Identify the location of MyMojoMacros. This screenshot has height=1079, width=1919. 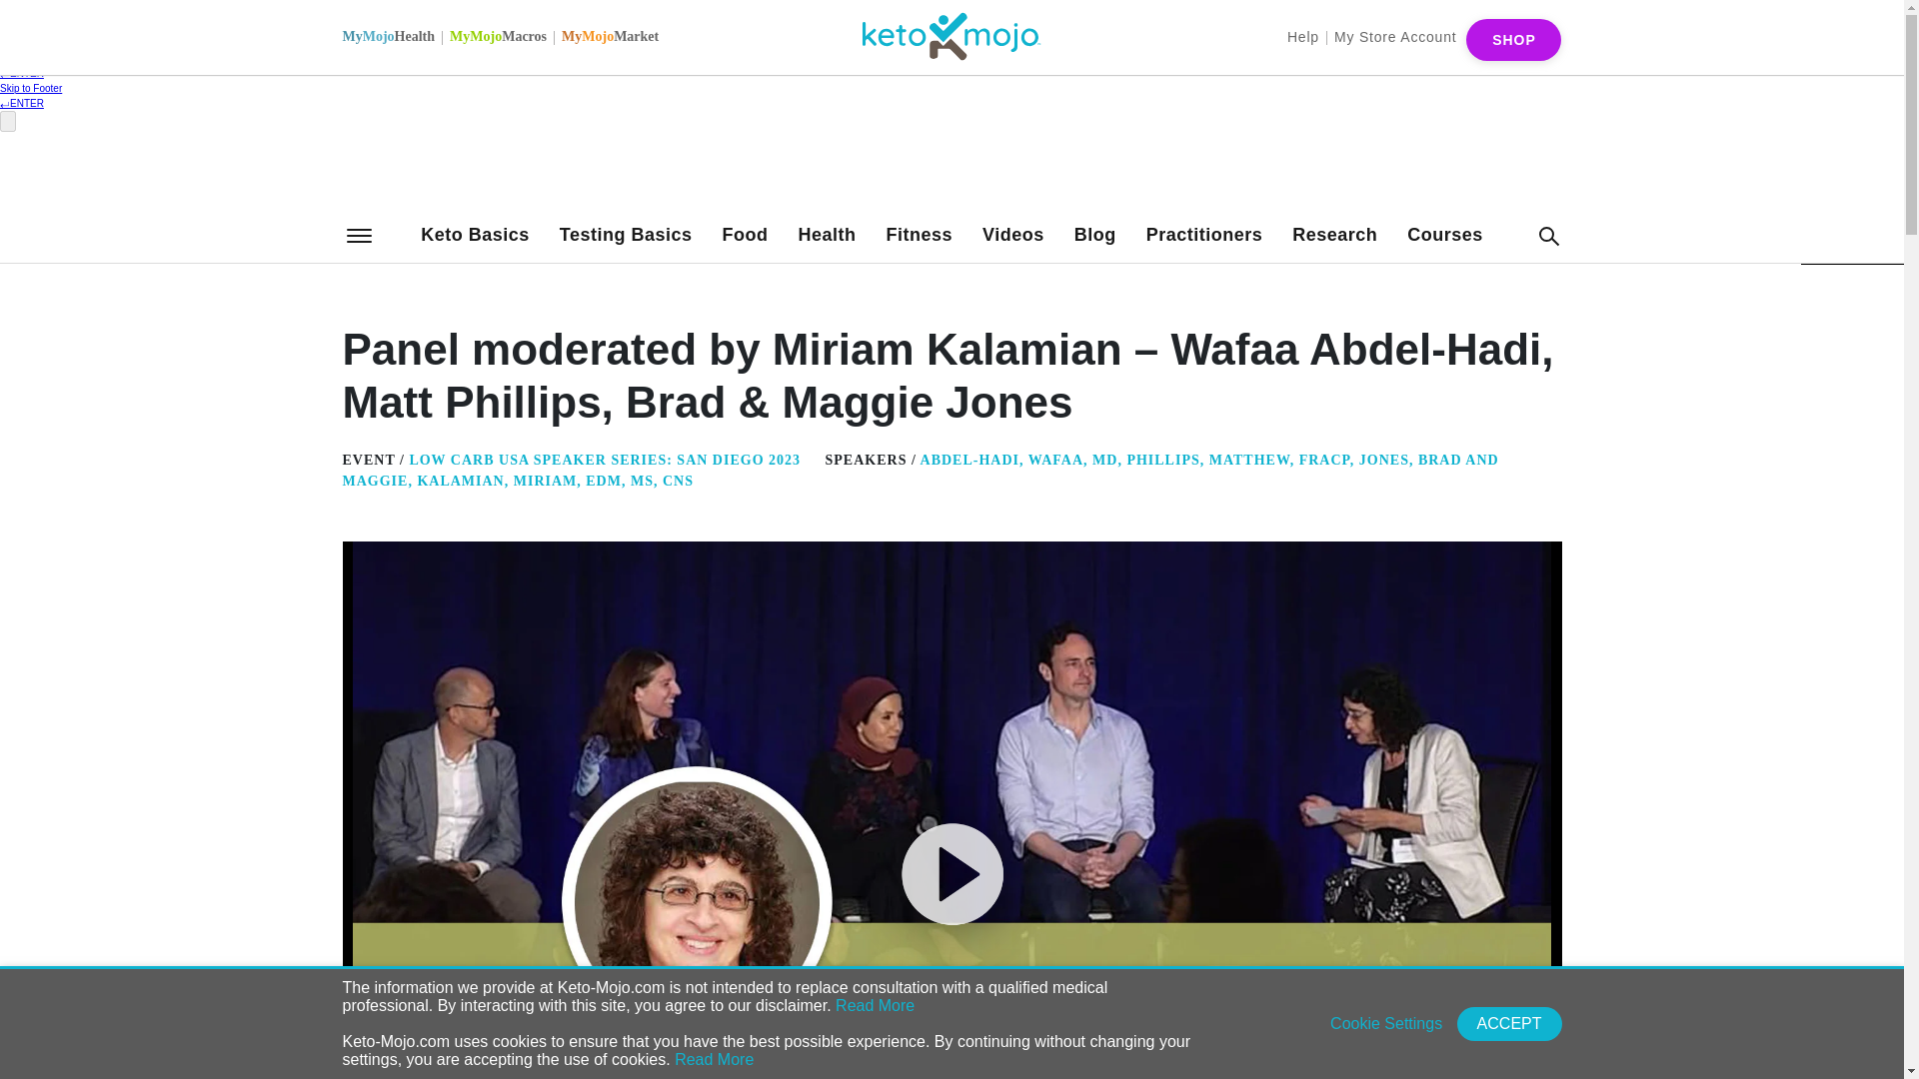
(498, 36).